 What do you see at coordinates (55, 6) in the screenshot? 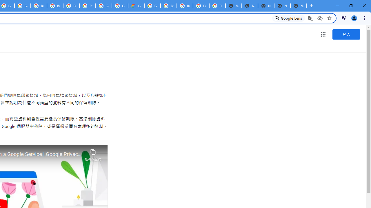
I see `Browse Chrome as a guest - Computer - Google Chrome Help` at bounding box center [55, 6].